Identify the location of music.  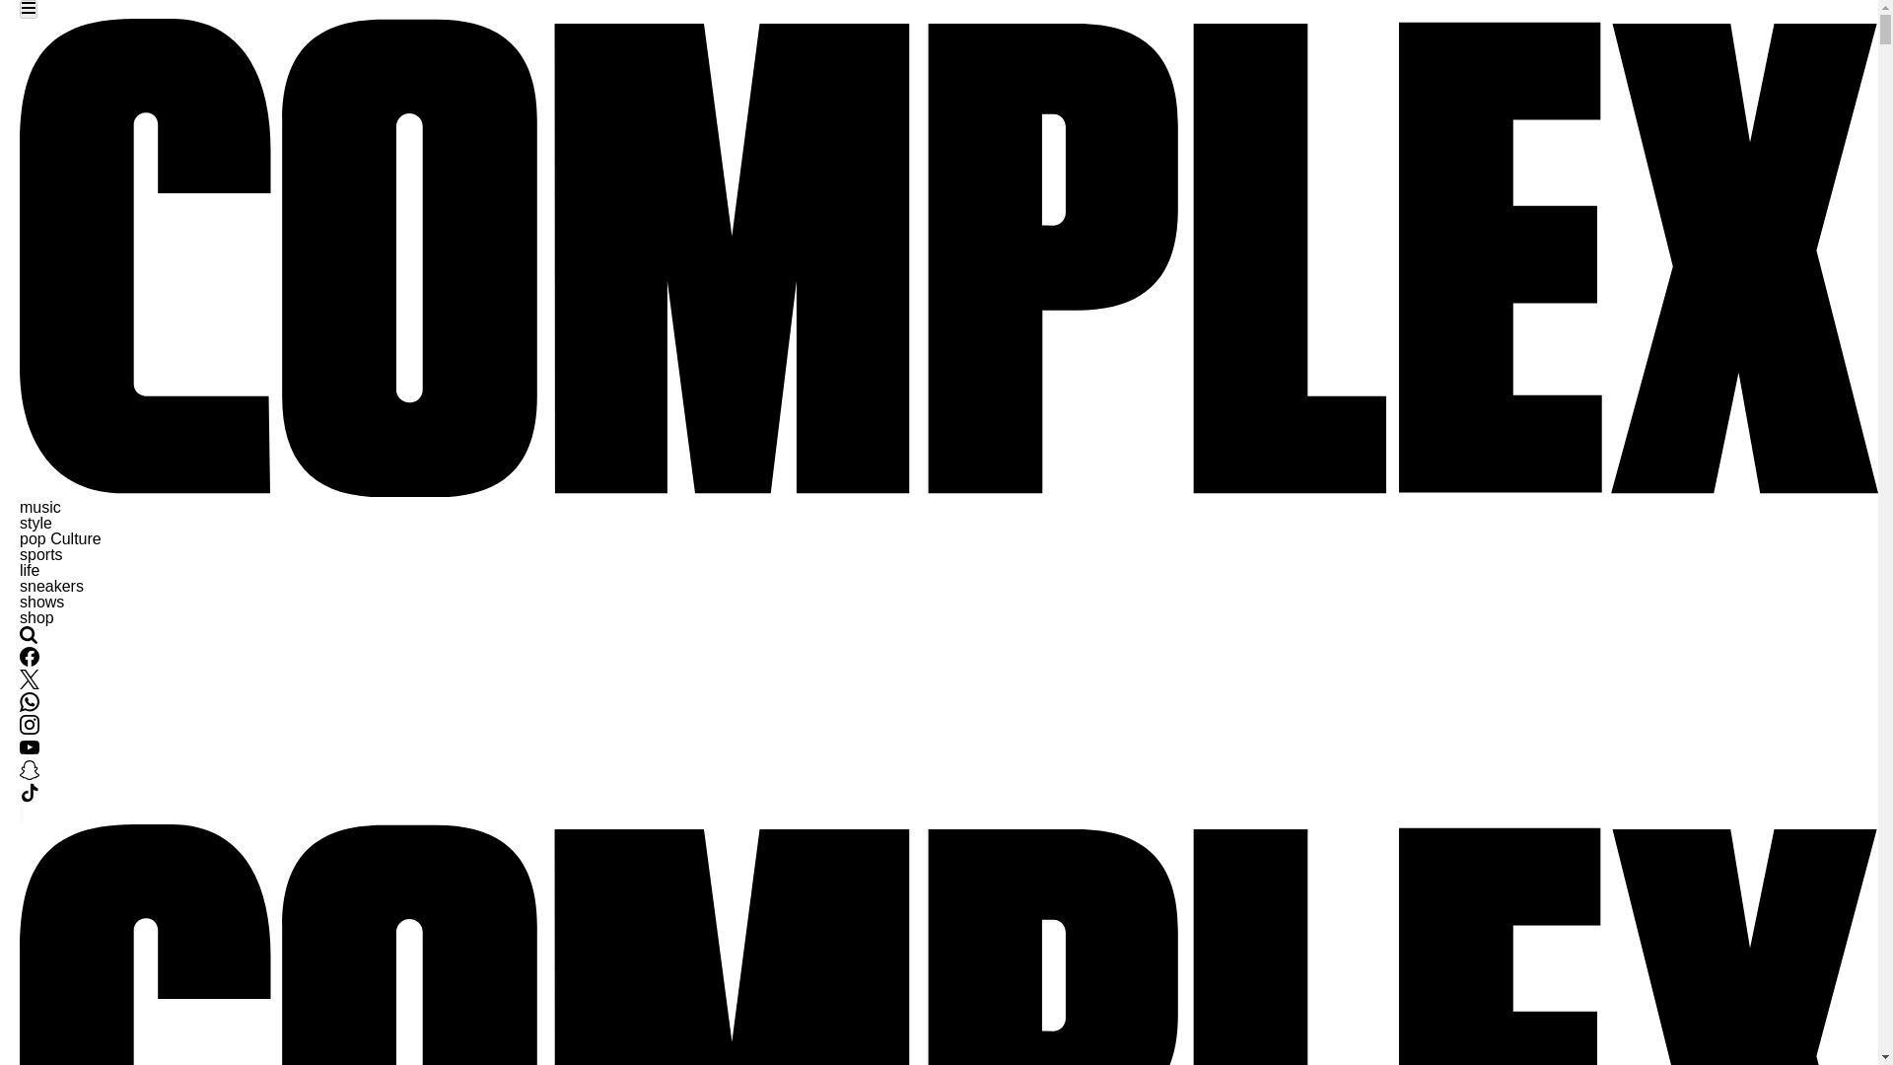
(39, 507).